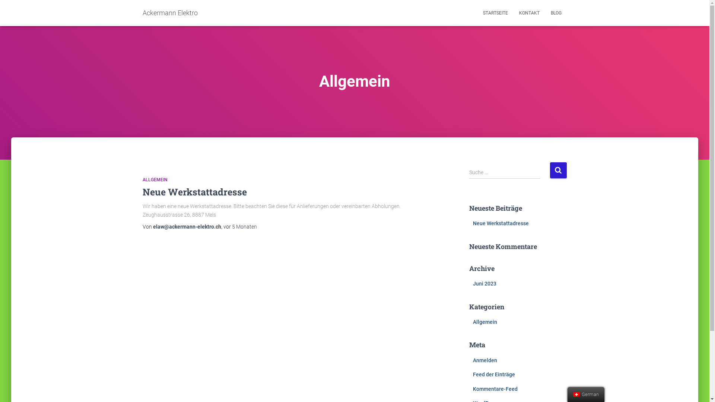  I want to click on 5 Monaten, so click(244, 227).